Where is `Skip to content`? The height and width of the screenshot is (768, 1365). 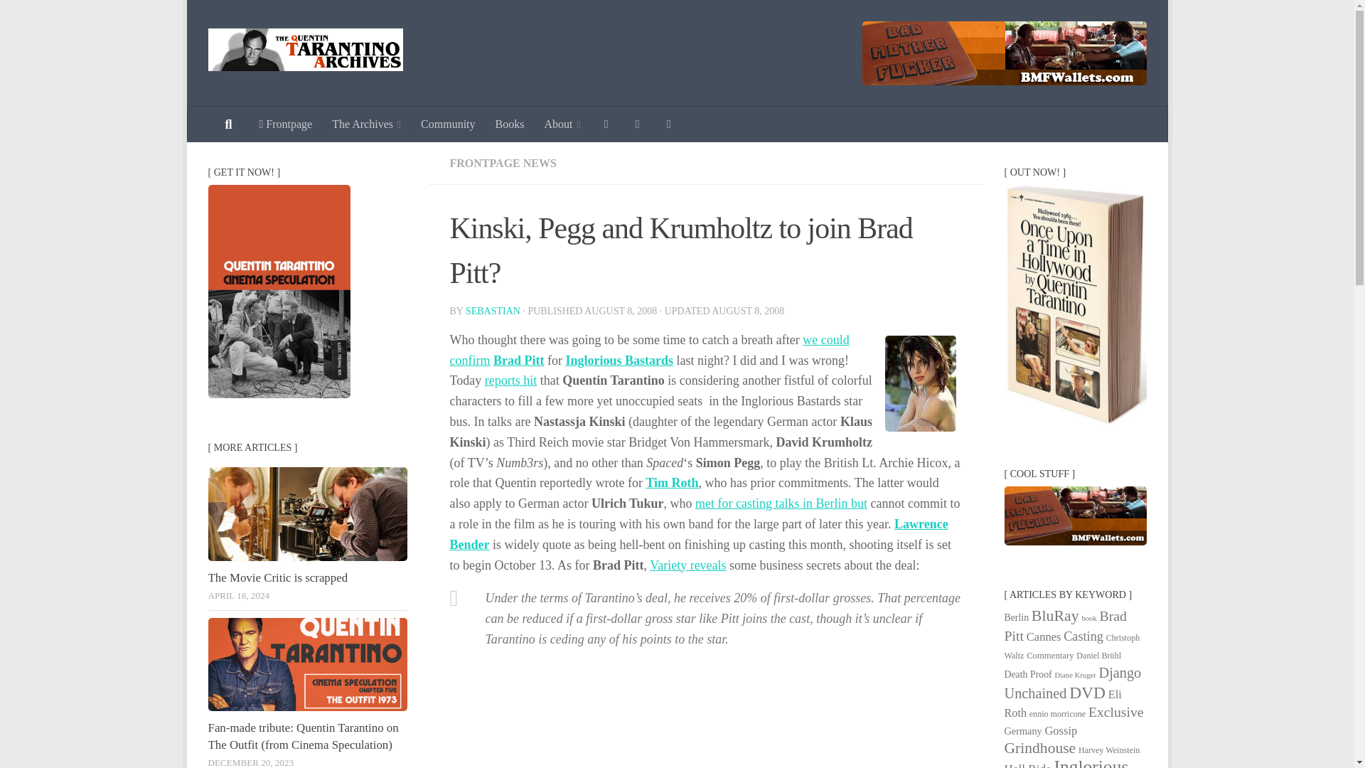
Skip to content is located at coordinates (242, 19).